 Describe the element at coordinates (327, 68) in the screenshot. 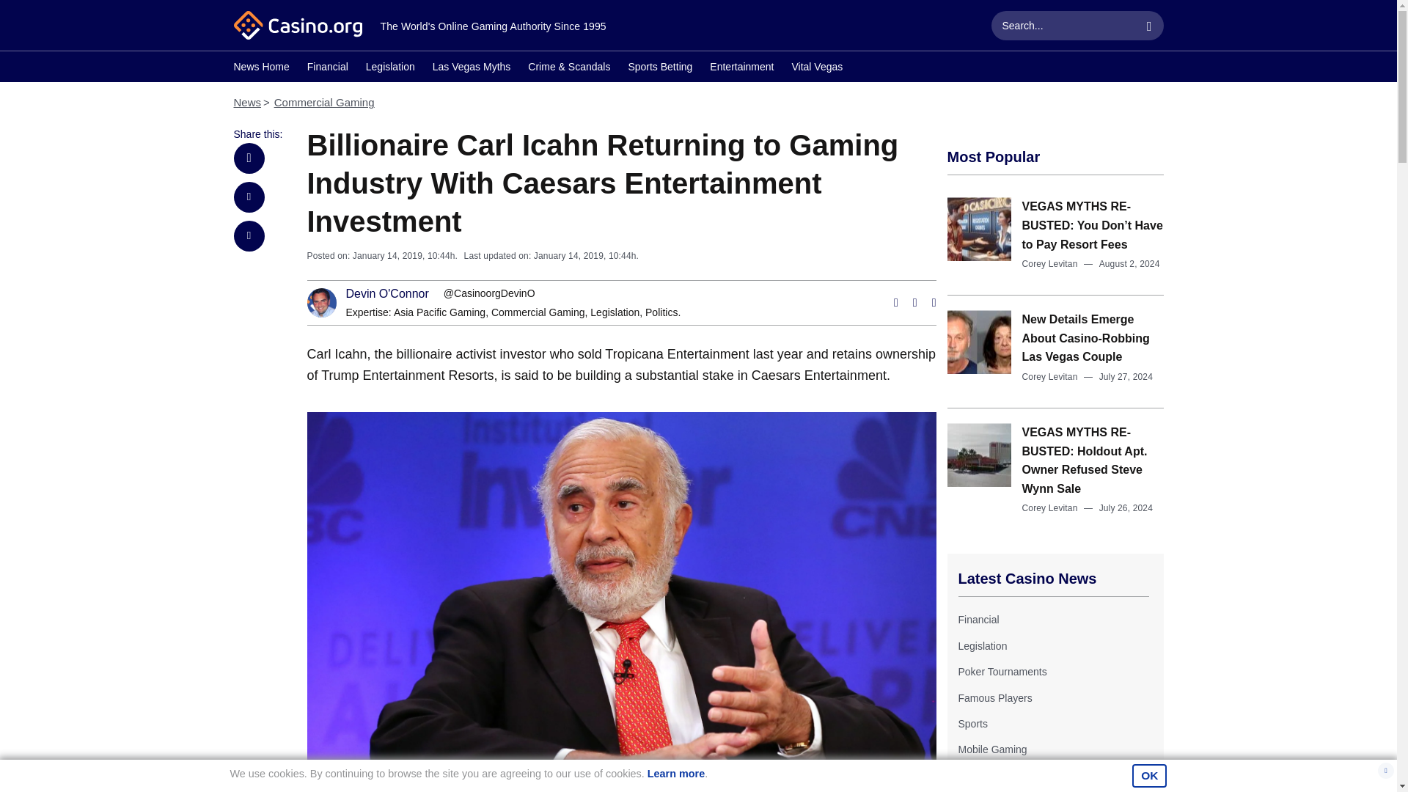

I see `Financial` at that location.